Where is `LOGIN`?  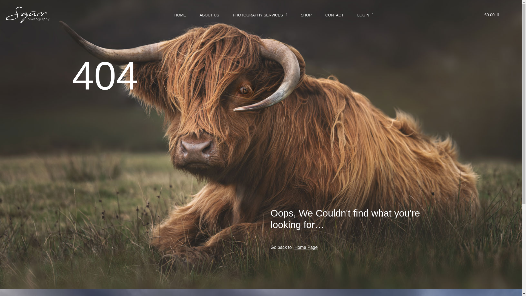
LOGIN is located at coordinates (365, 7).